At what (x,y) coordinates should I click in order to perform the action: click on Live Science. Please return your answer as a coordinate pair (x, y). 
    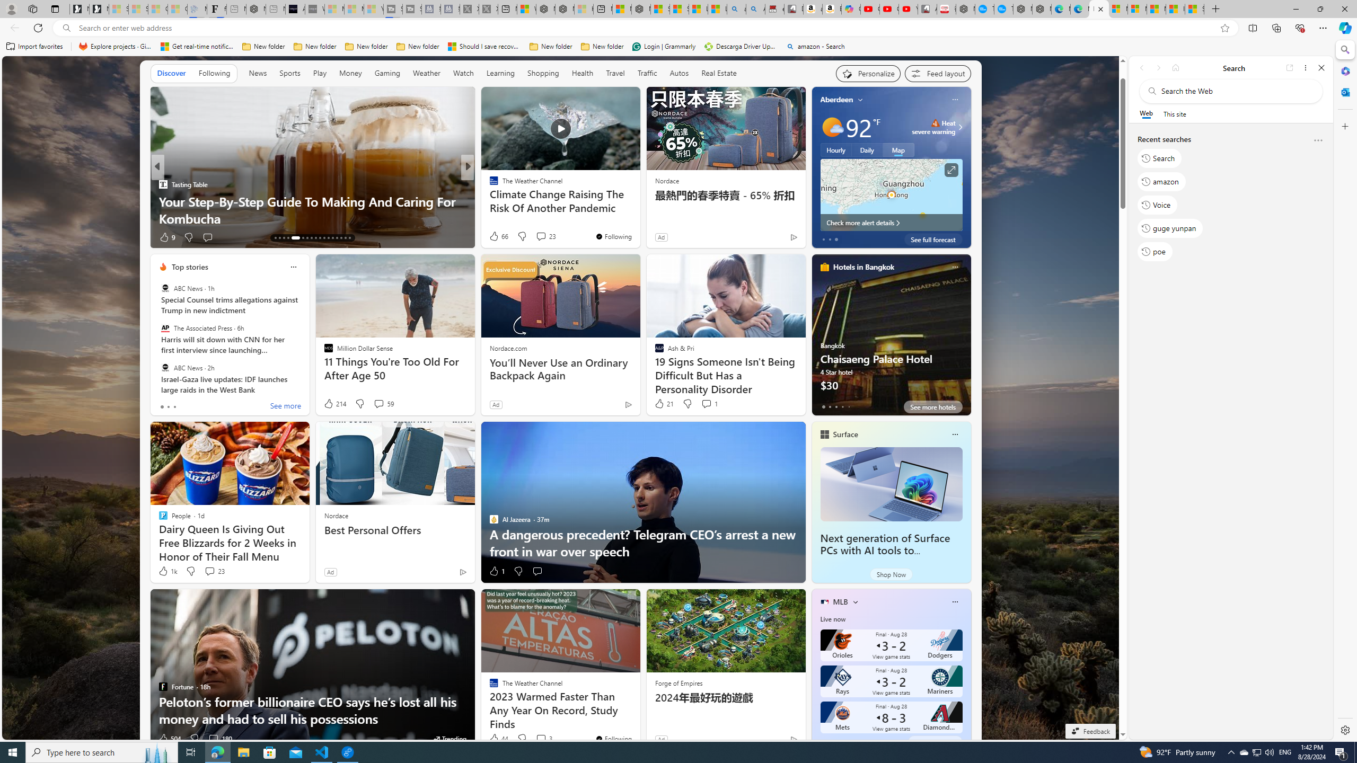
    Looking at the image, I should click on (489, 184).